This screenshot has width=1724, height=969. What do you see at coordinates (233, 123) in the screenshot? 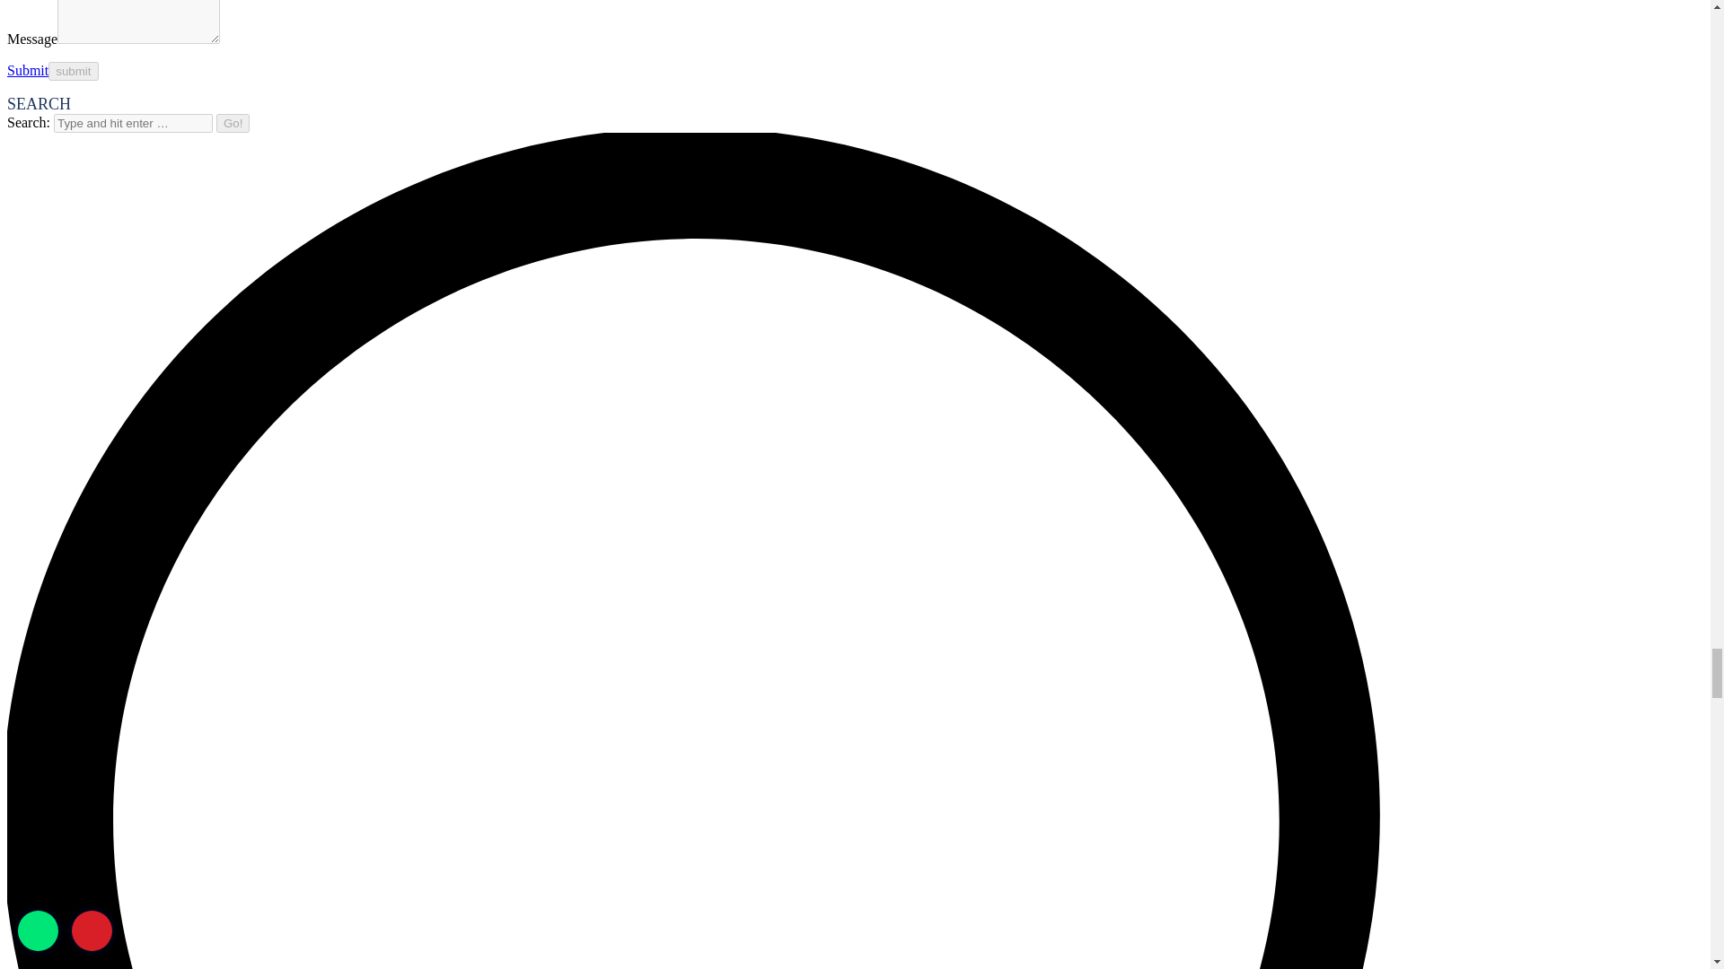
I see `Go!` at bounding box center [233, 123].